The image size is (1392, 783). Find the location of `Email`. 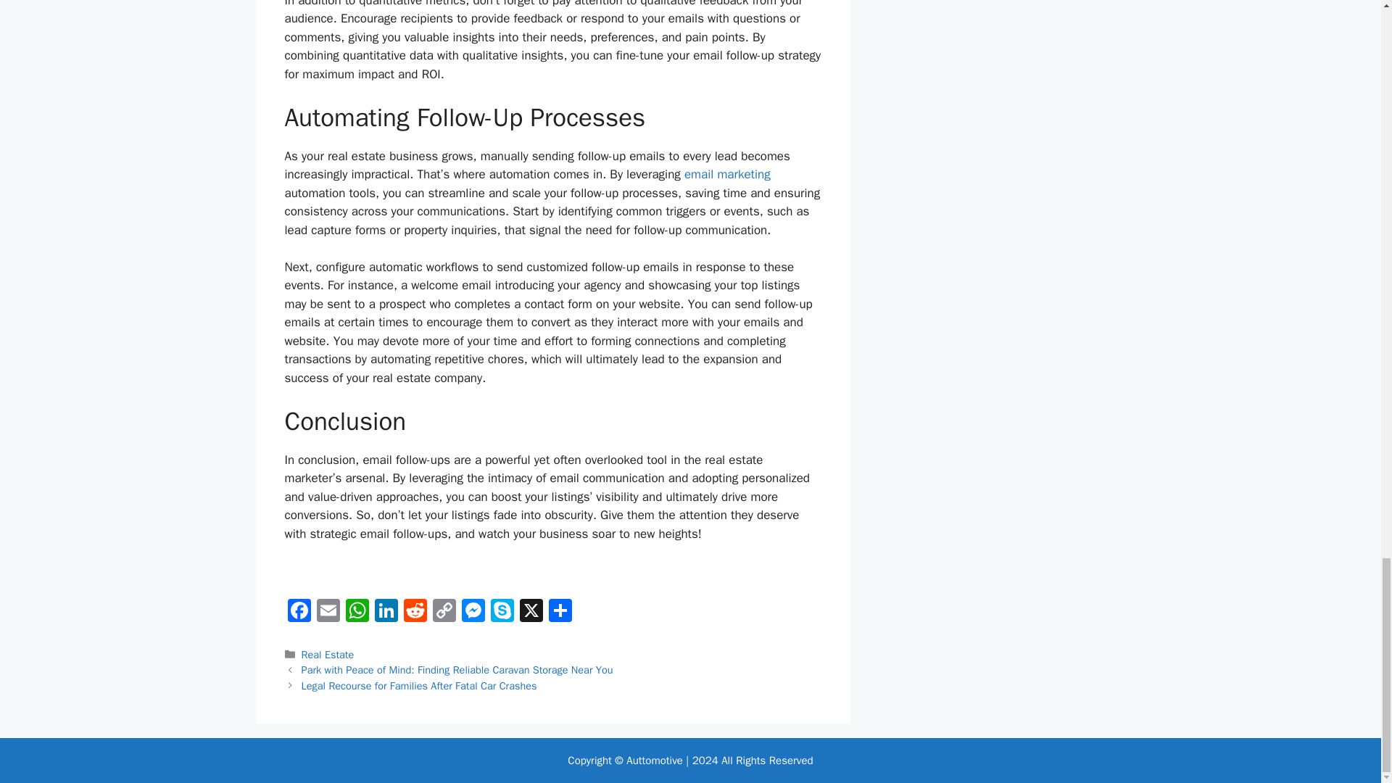

Email is located at coordinates (328, 613).